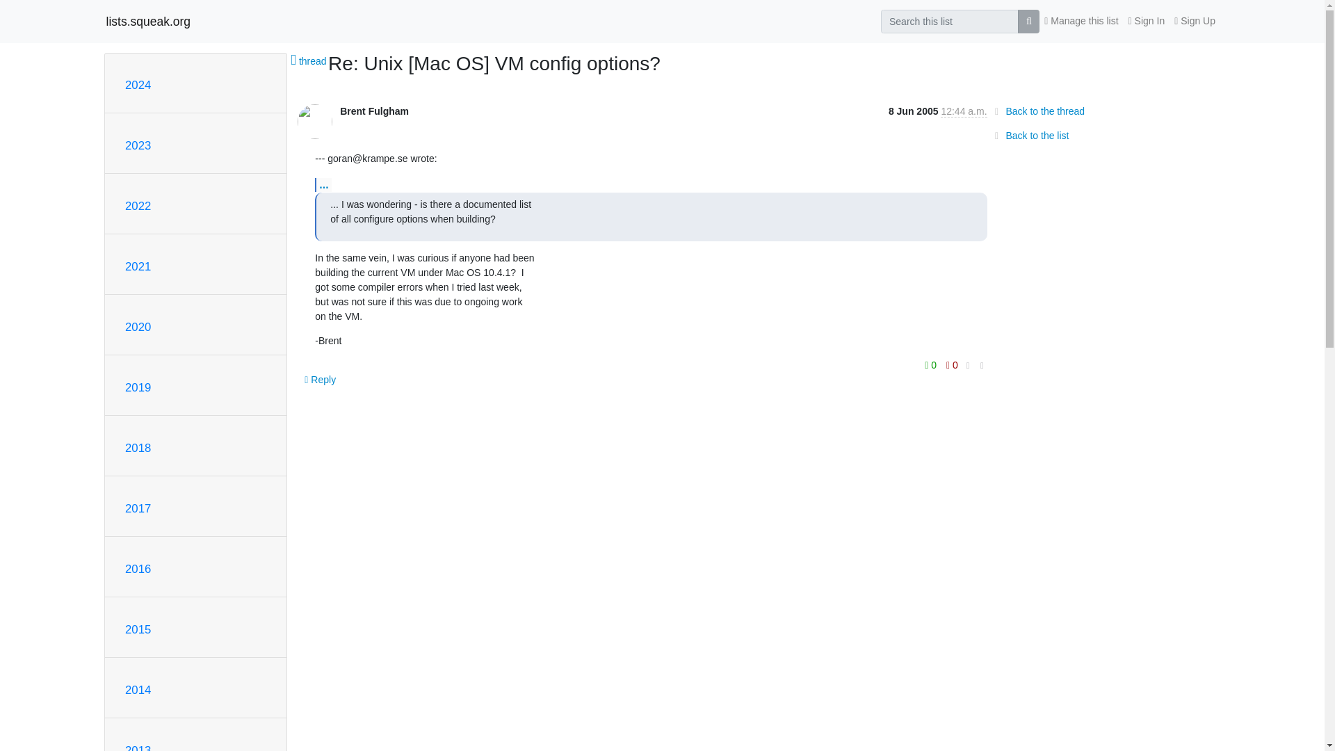  I want to click on You must be logged-in to vote., so click(932, 364).